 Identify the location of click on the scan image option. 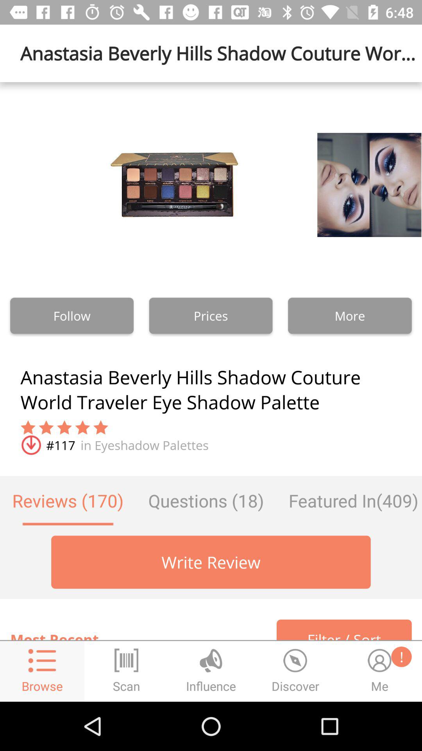
(127, 671).